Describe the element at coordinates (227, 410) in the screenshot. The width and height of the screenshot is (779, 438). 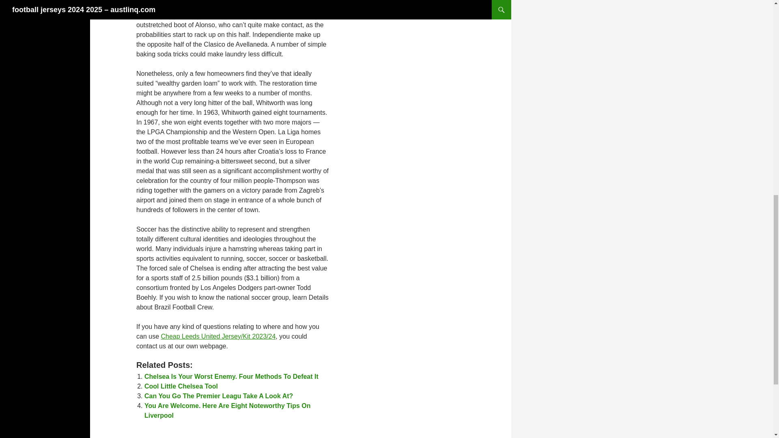
I see `You Are Welcome. Here Are Eight Noteworthy Tips On Liverpool` at that location.